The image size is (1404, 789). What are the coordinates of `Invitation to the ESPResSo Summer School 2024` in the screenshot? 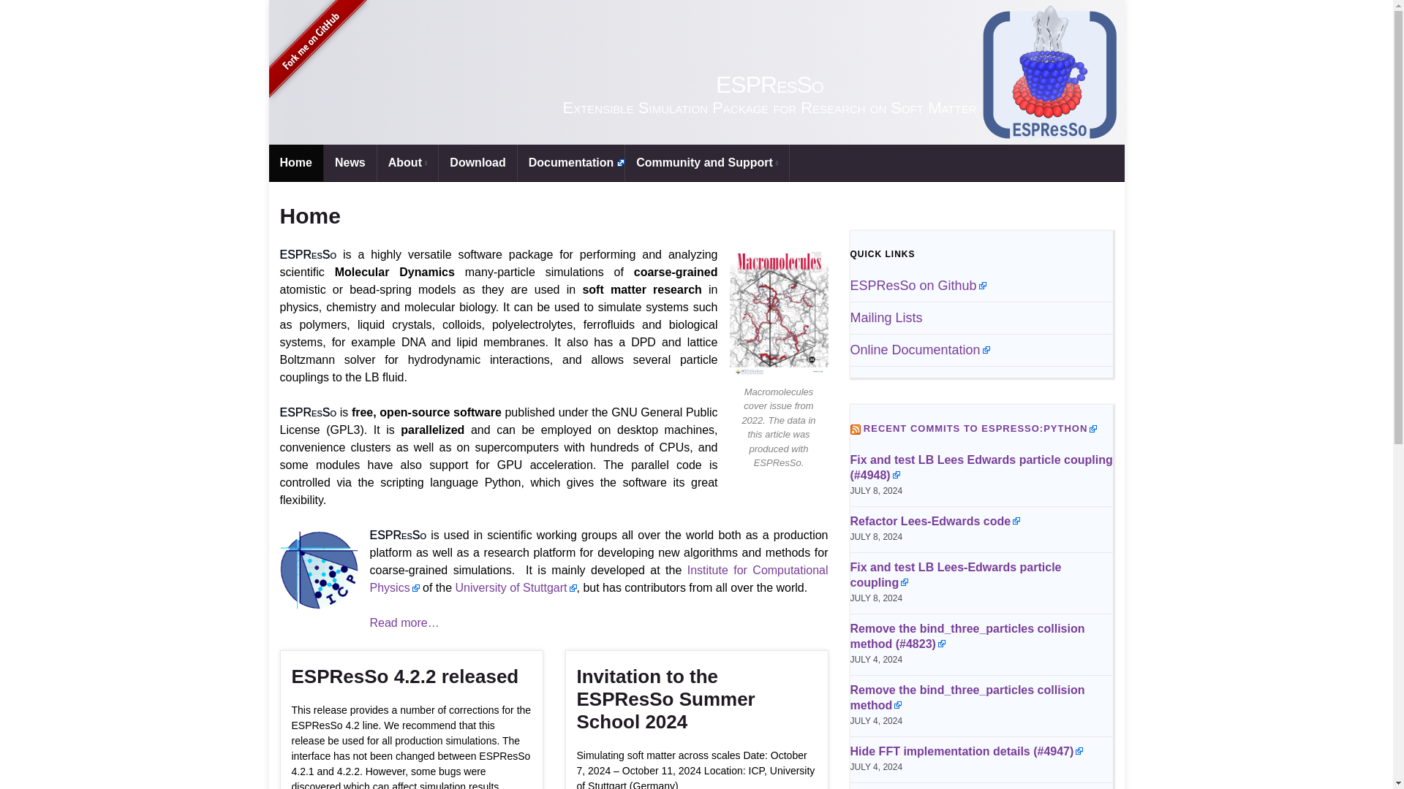 It's located at (695, 700).